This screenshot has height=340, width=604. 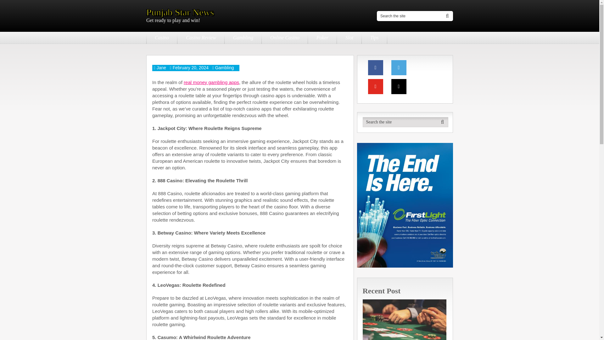 What do you see at coordinates (399, 67) in the screenshot?
I see `Twitter` at bounding box center [399, 67].